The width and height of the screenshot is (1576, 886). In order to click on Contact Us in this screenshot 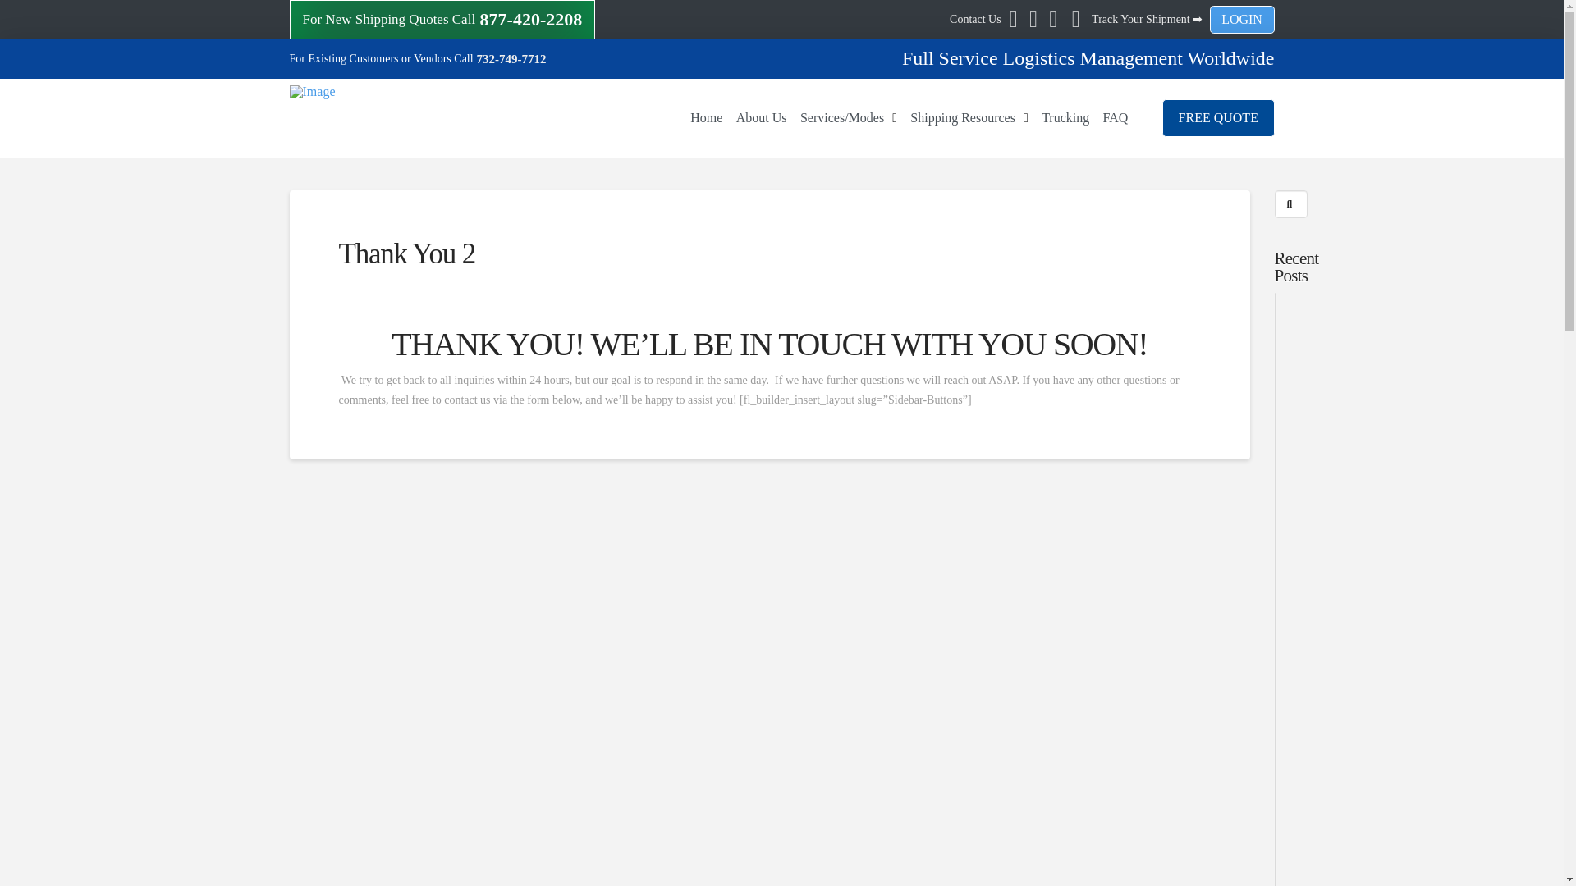, I will do `click(975, 20)`.